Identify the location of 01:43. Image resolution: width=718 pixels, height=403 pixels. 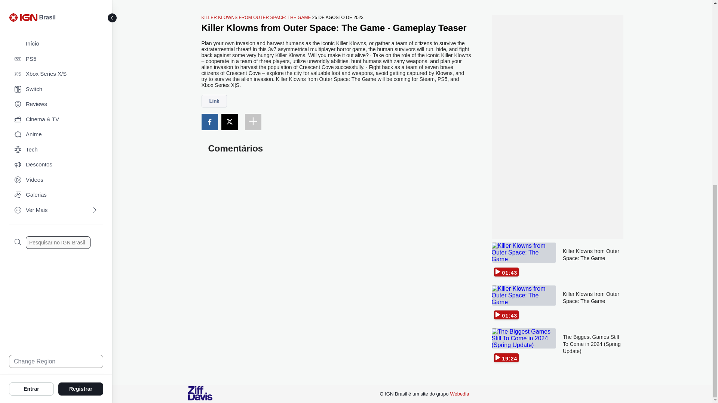
(524, 260).